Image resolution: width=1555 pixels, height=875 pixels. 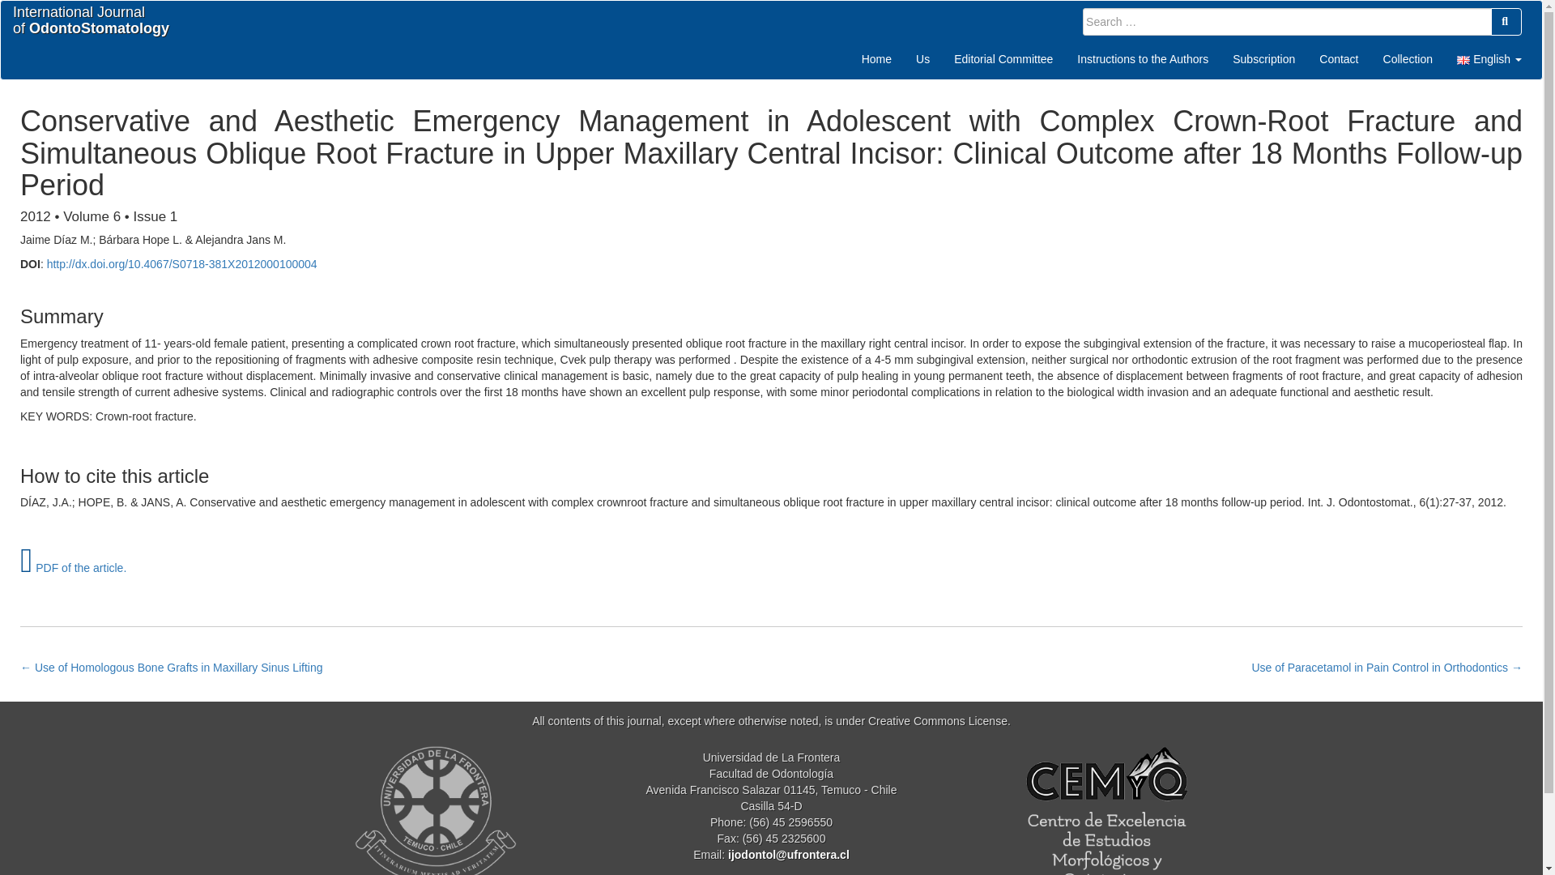 I want to click on PDF of the article., so click(x=876, y=58).